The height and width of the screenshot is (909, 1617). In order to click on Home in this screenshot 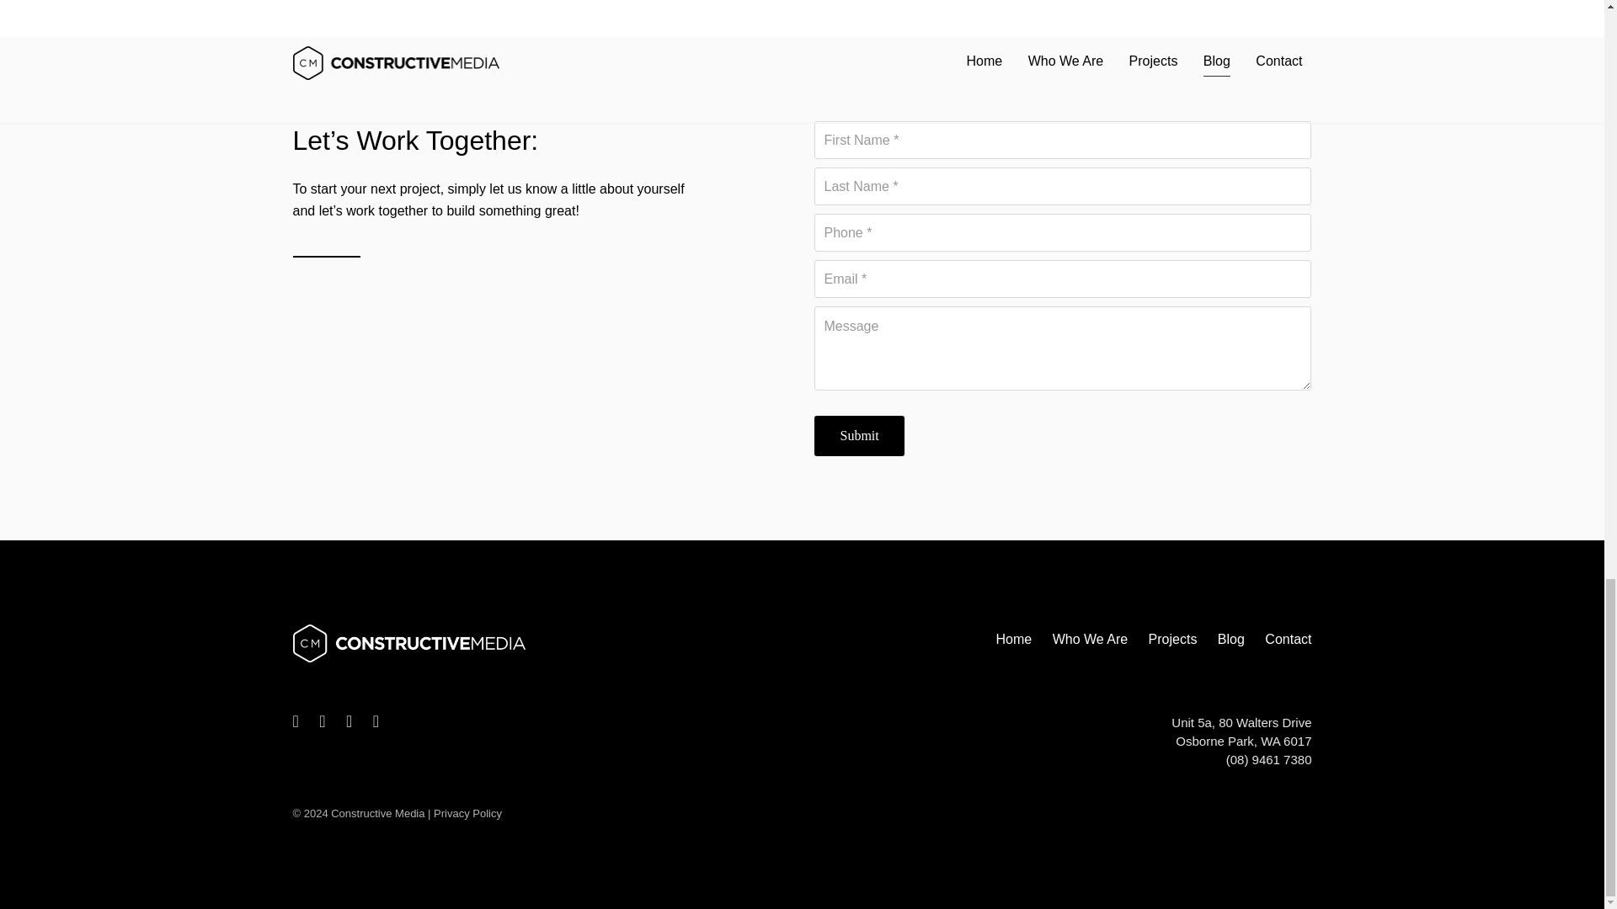, I will do `click(1012, 639)`.